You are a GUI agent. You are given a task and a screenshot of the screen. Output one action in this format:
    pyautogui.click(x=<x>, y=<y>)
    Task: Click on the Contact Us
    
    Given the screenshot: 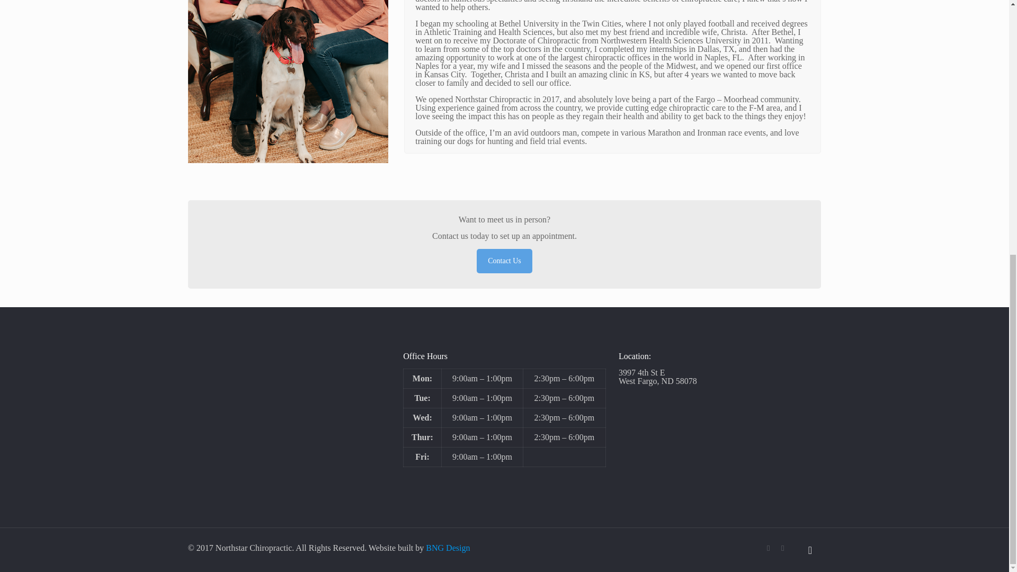 What is the action you would take?
    pyautogui.click(x=504, y=261)
    